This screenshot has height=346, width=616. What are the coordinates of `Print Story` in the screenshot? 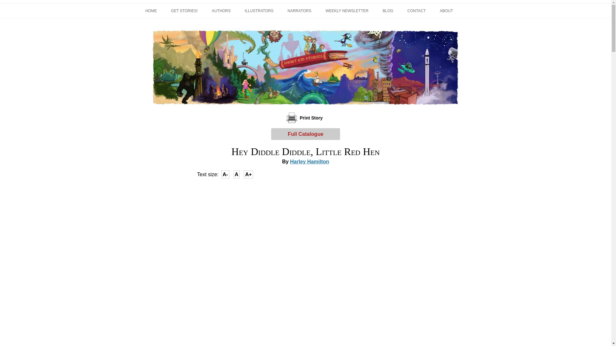 It's located at (305, 117).